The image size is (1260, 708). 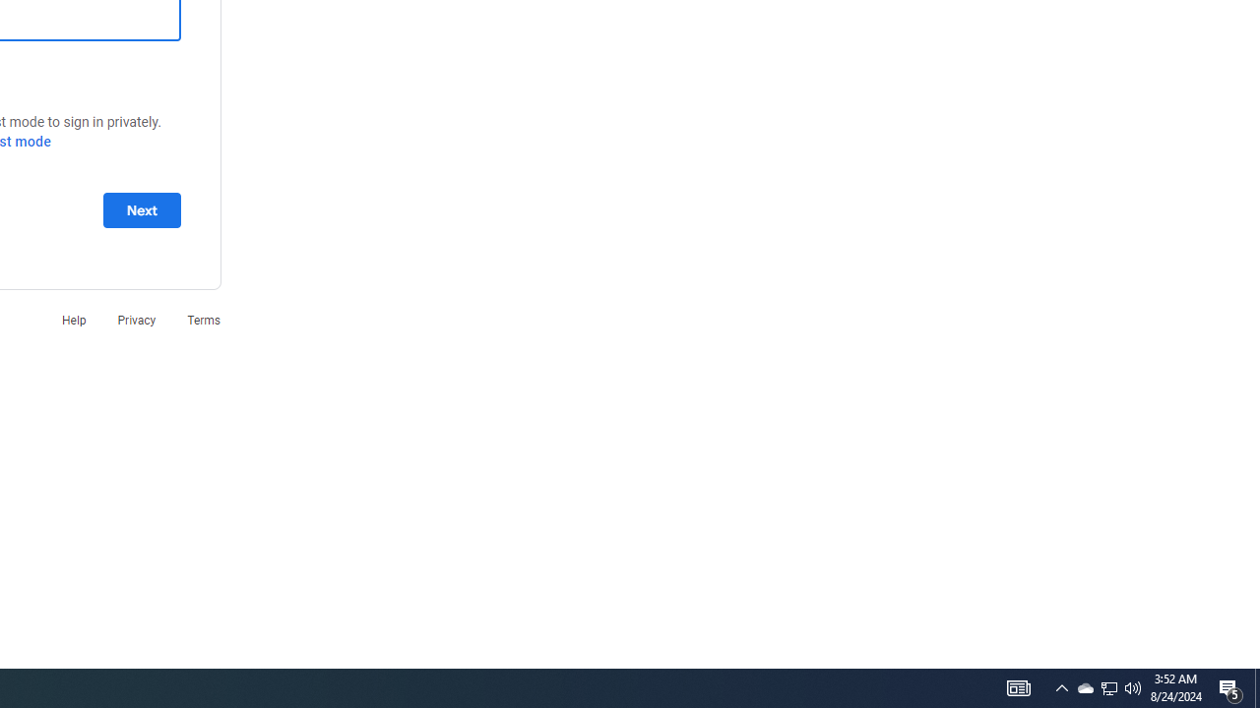 I want to click on Next, so click(x=142, y=209).